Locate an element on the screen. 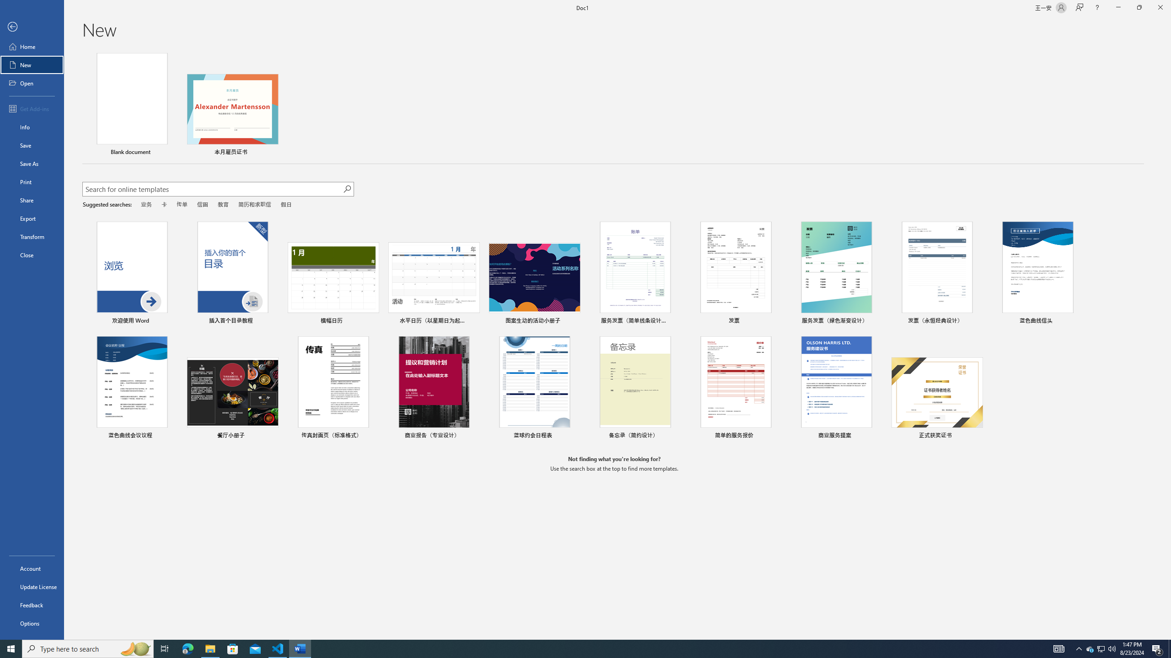 This screenshot has height=658, width=1171. Save As is located at coordinates (32, 164).